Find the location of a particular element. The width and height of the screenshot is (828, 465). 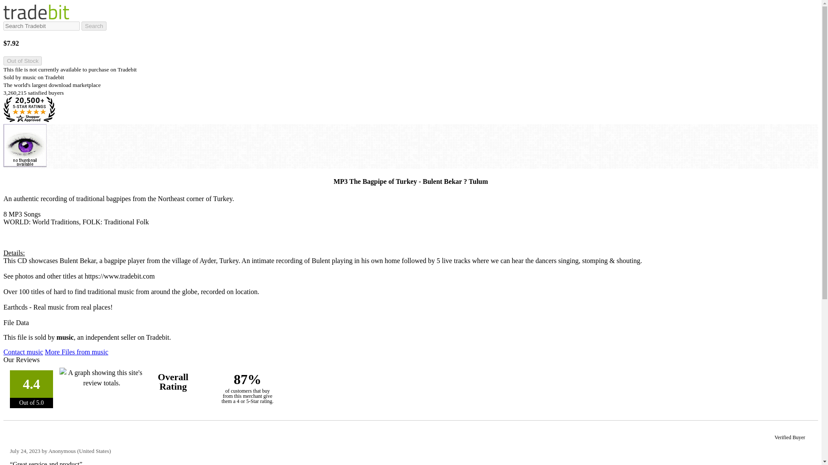

Out of Stock is located at coordinates (22, 61).